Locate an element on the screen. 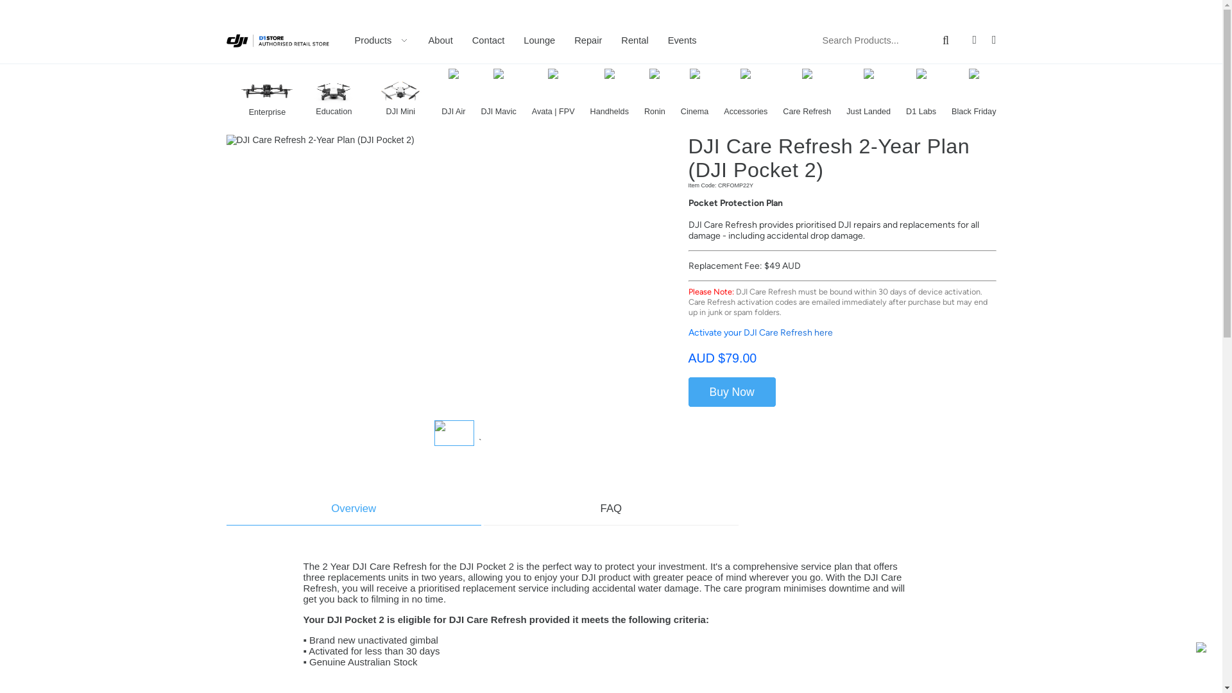 This screenshot has width=1232, height=693. Events is located at coordinates (683, 40).